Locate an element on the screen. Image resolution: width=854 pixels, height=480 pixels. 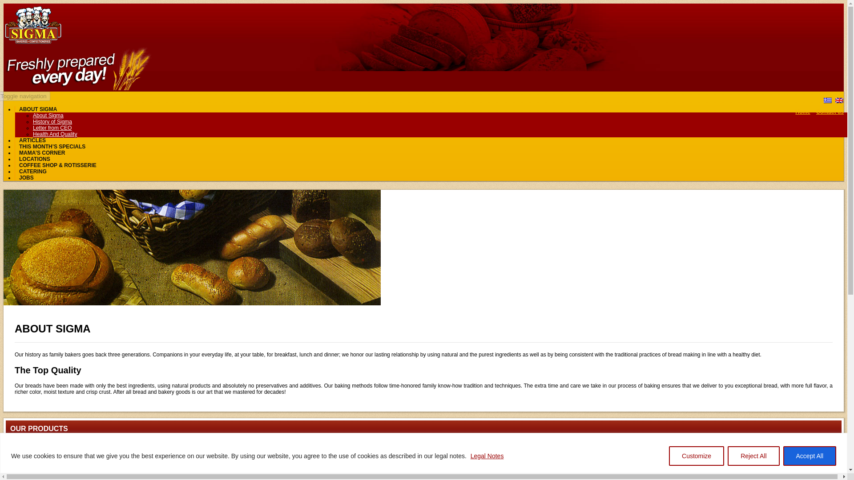
ABOUT SIGMA is located at coordinates (38, 109).